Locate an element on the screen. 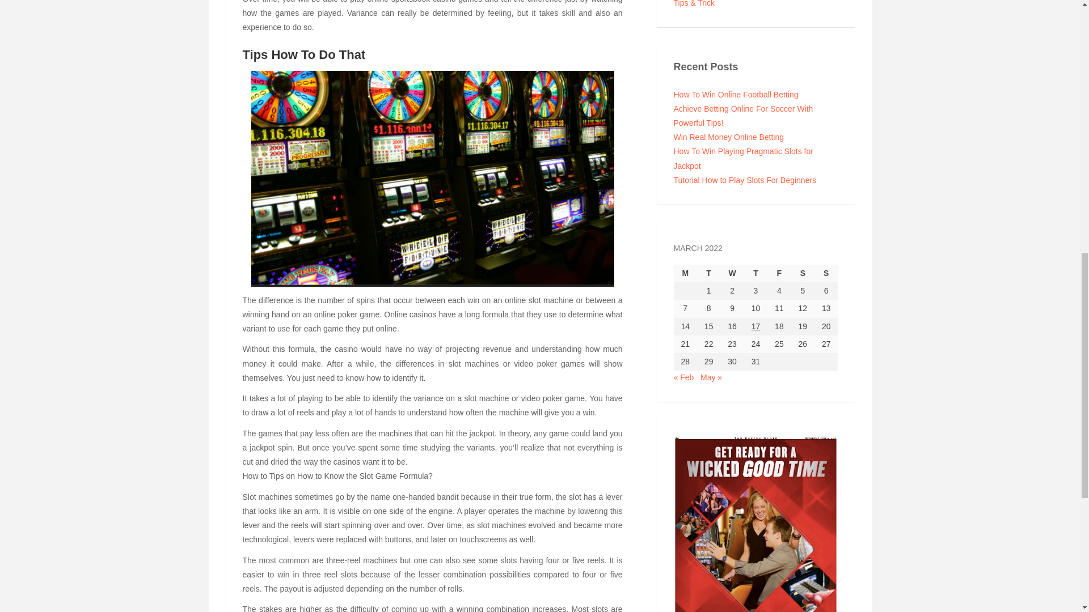 This screenshot has height=612, width=1089. Monday is located at coordinates (685, 273).